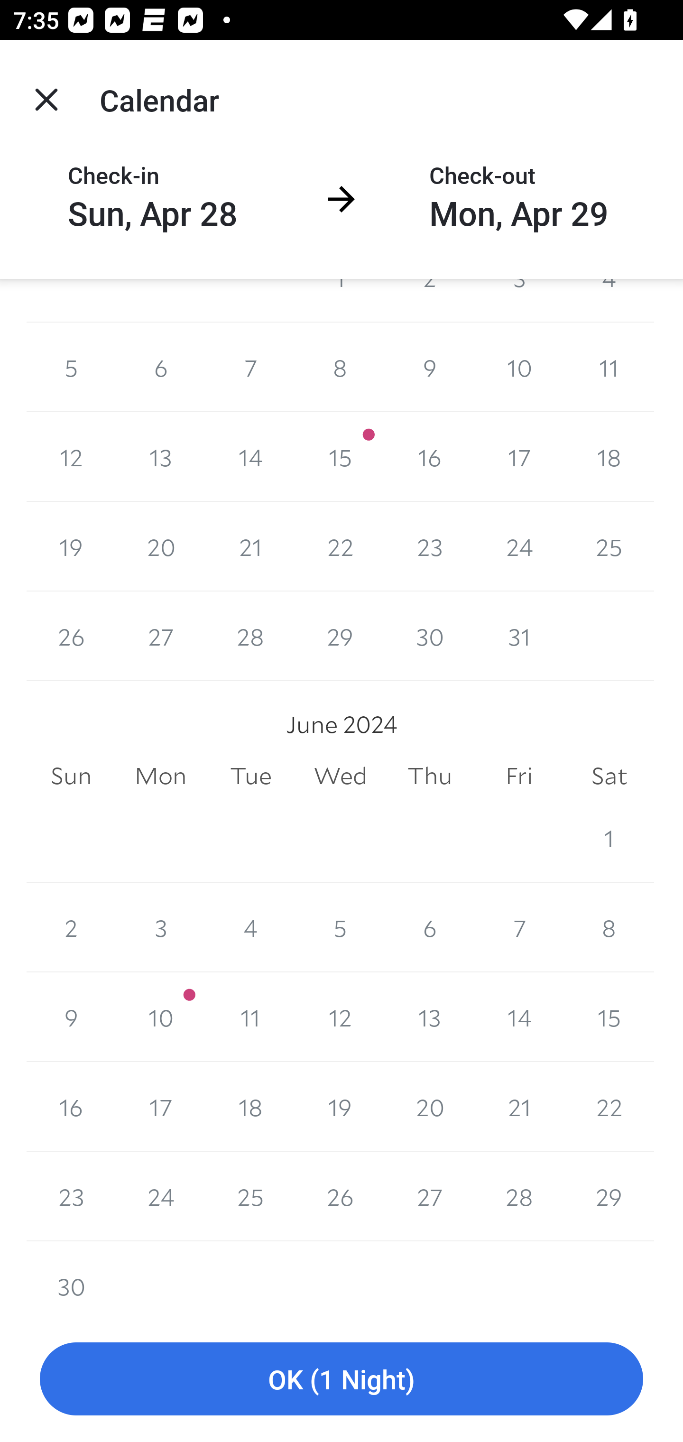 This screenshot has height=1442, width=683. I want to click on 21 21 May 2024, so click(250, 546).